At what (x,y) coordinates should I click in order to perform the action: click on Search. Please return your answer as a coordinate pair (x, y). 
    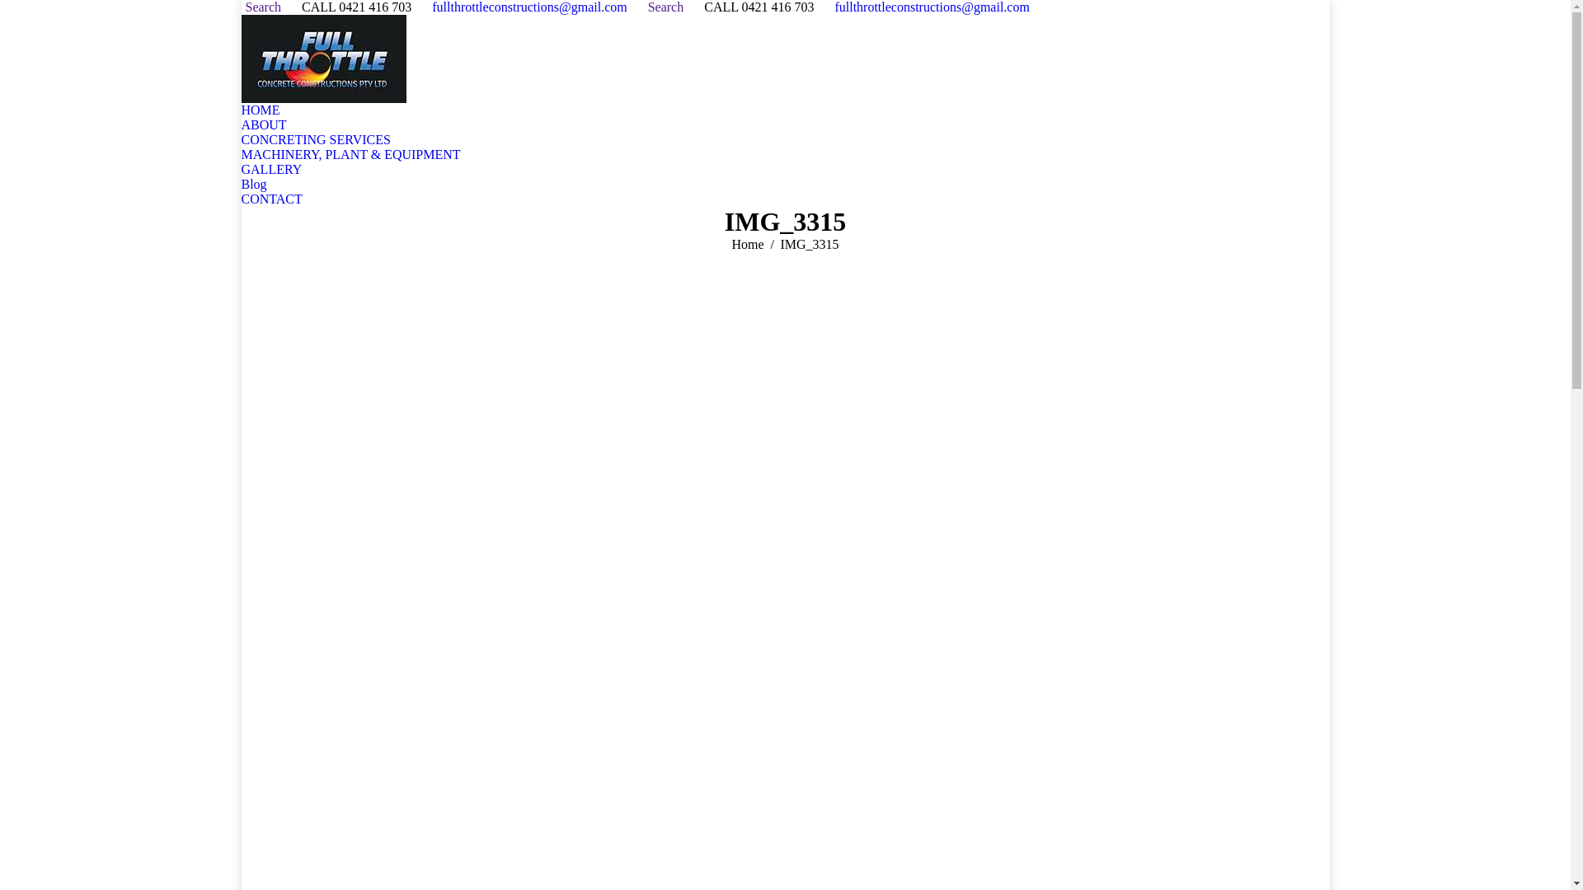
    Looking at the image, I should click on (665, 7).